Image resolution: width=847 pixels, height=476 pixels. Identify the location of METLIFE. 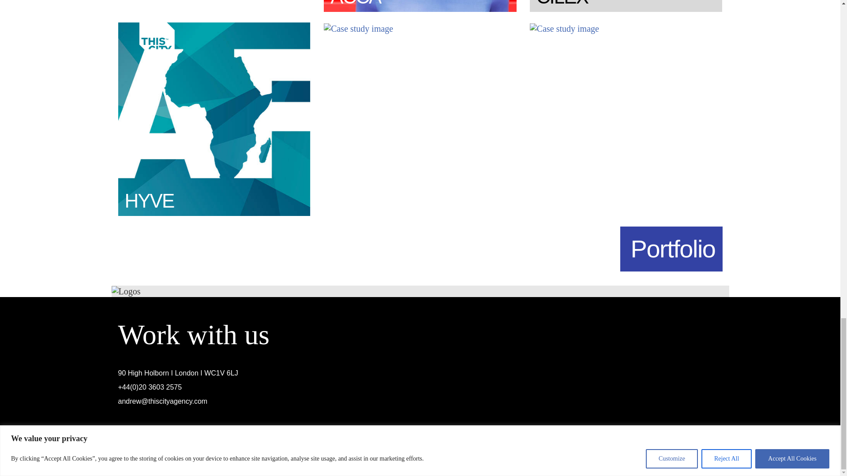
(564, 27).